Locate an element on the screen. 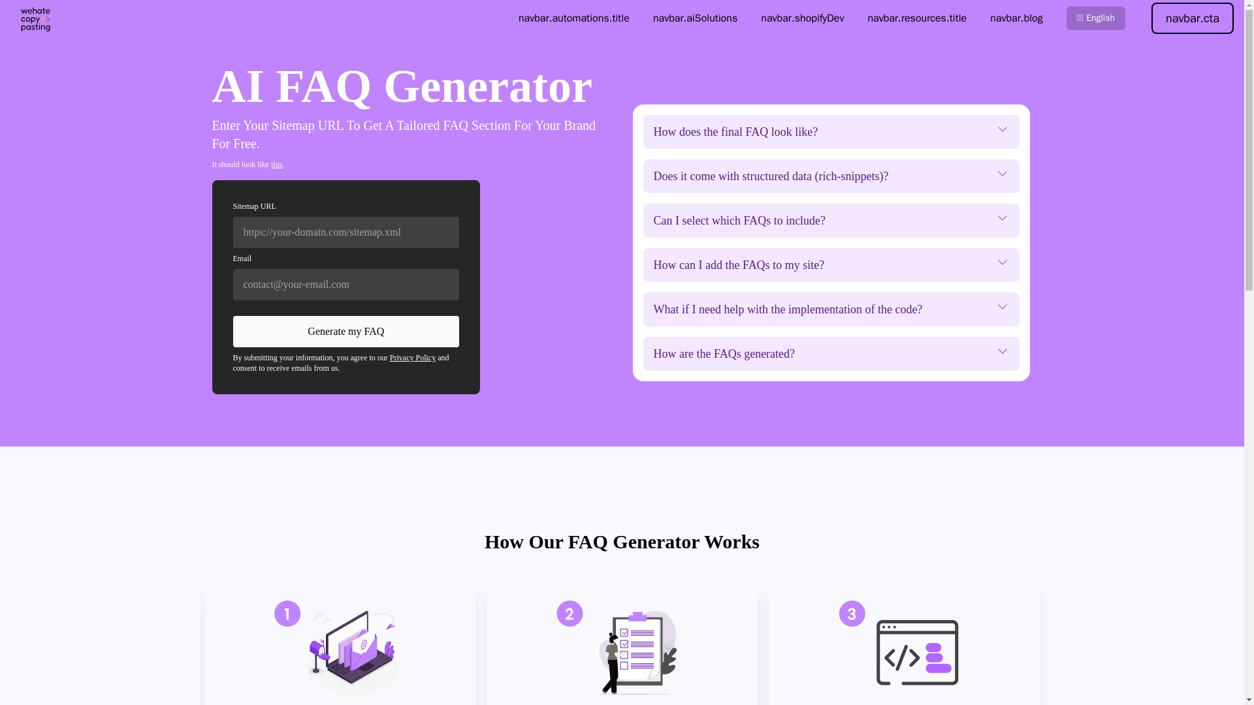 The width and height of the screenshot is (1254, 705). navbar.blog is located at coordinates (1016, 18).